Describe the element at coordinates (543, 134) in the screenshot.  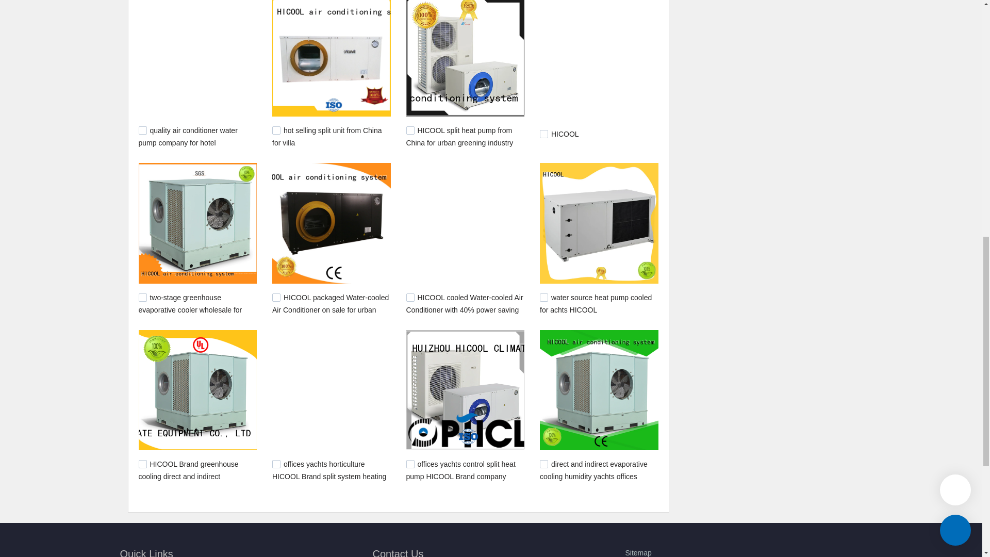
I see `5707` at that location.